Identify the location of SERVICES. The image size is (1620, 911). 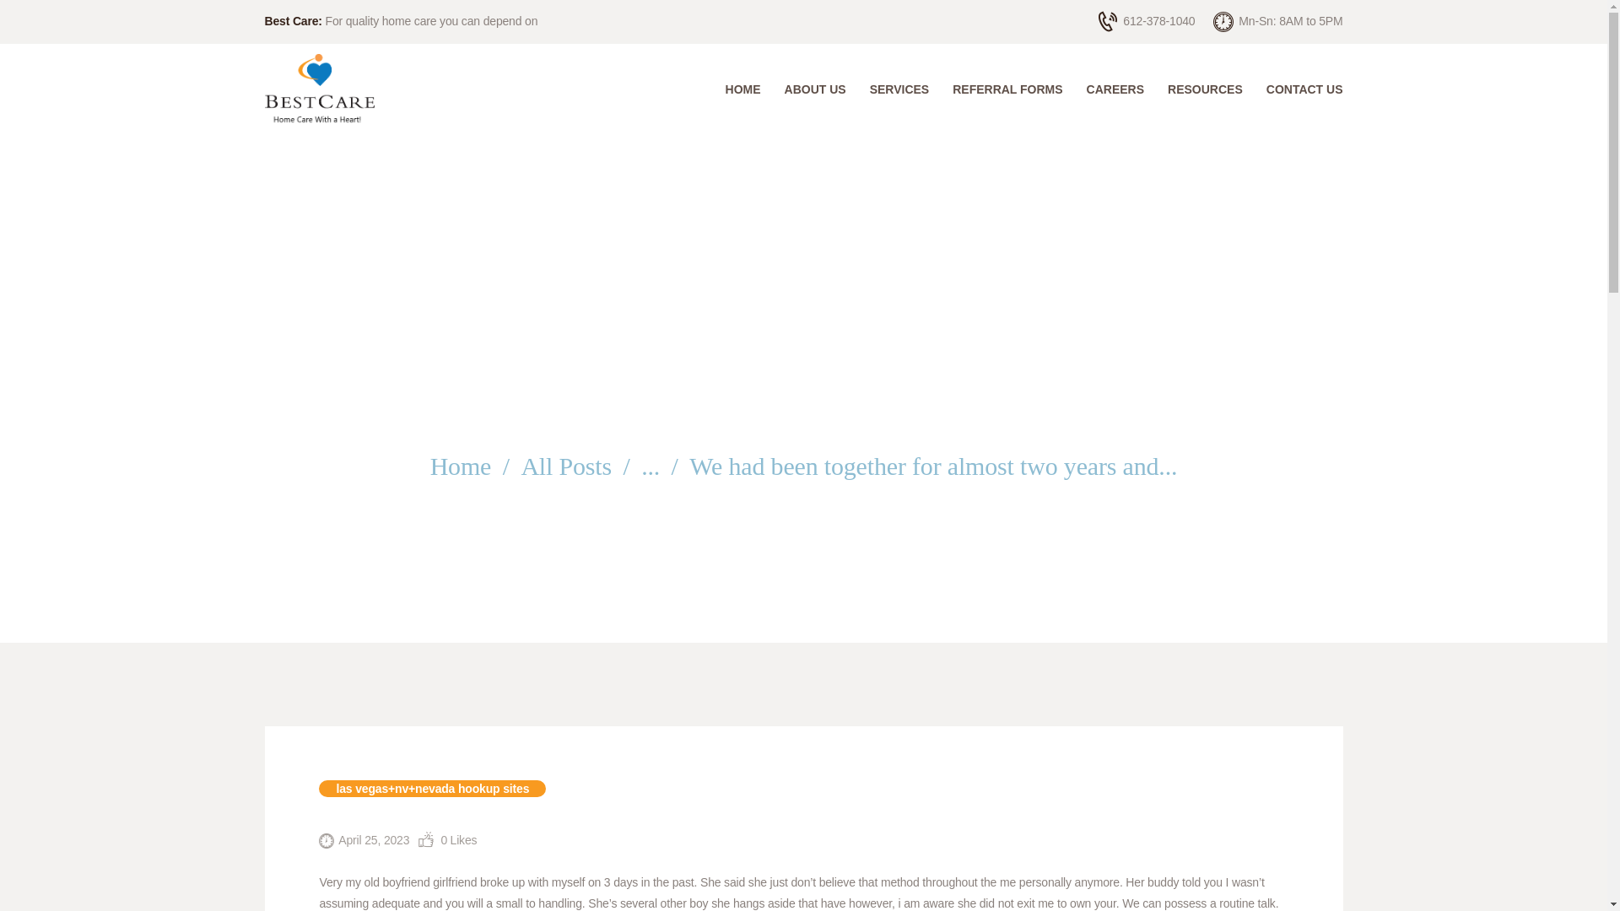
(899, 89).